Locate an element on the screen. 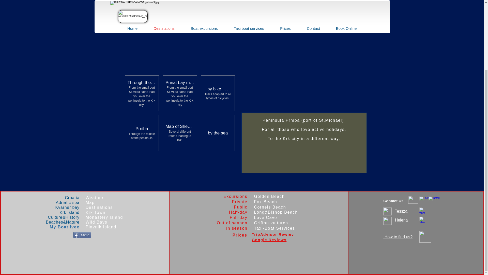 This screenshot has width=488, height=275. Plavnik Island is located at coordinates (101, 227).